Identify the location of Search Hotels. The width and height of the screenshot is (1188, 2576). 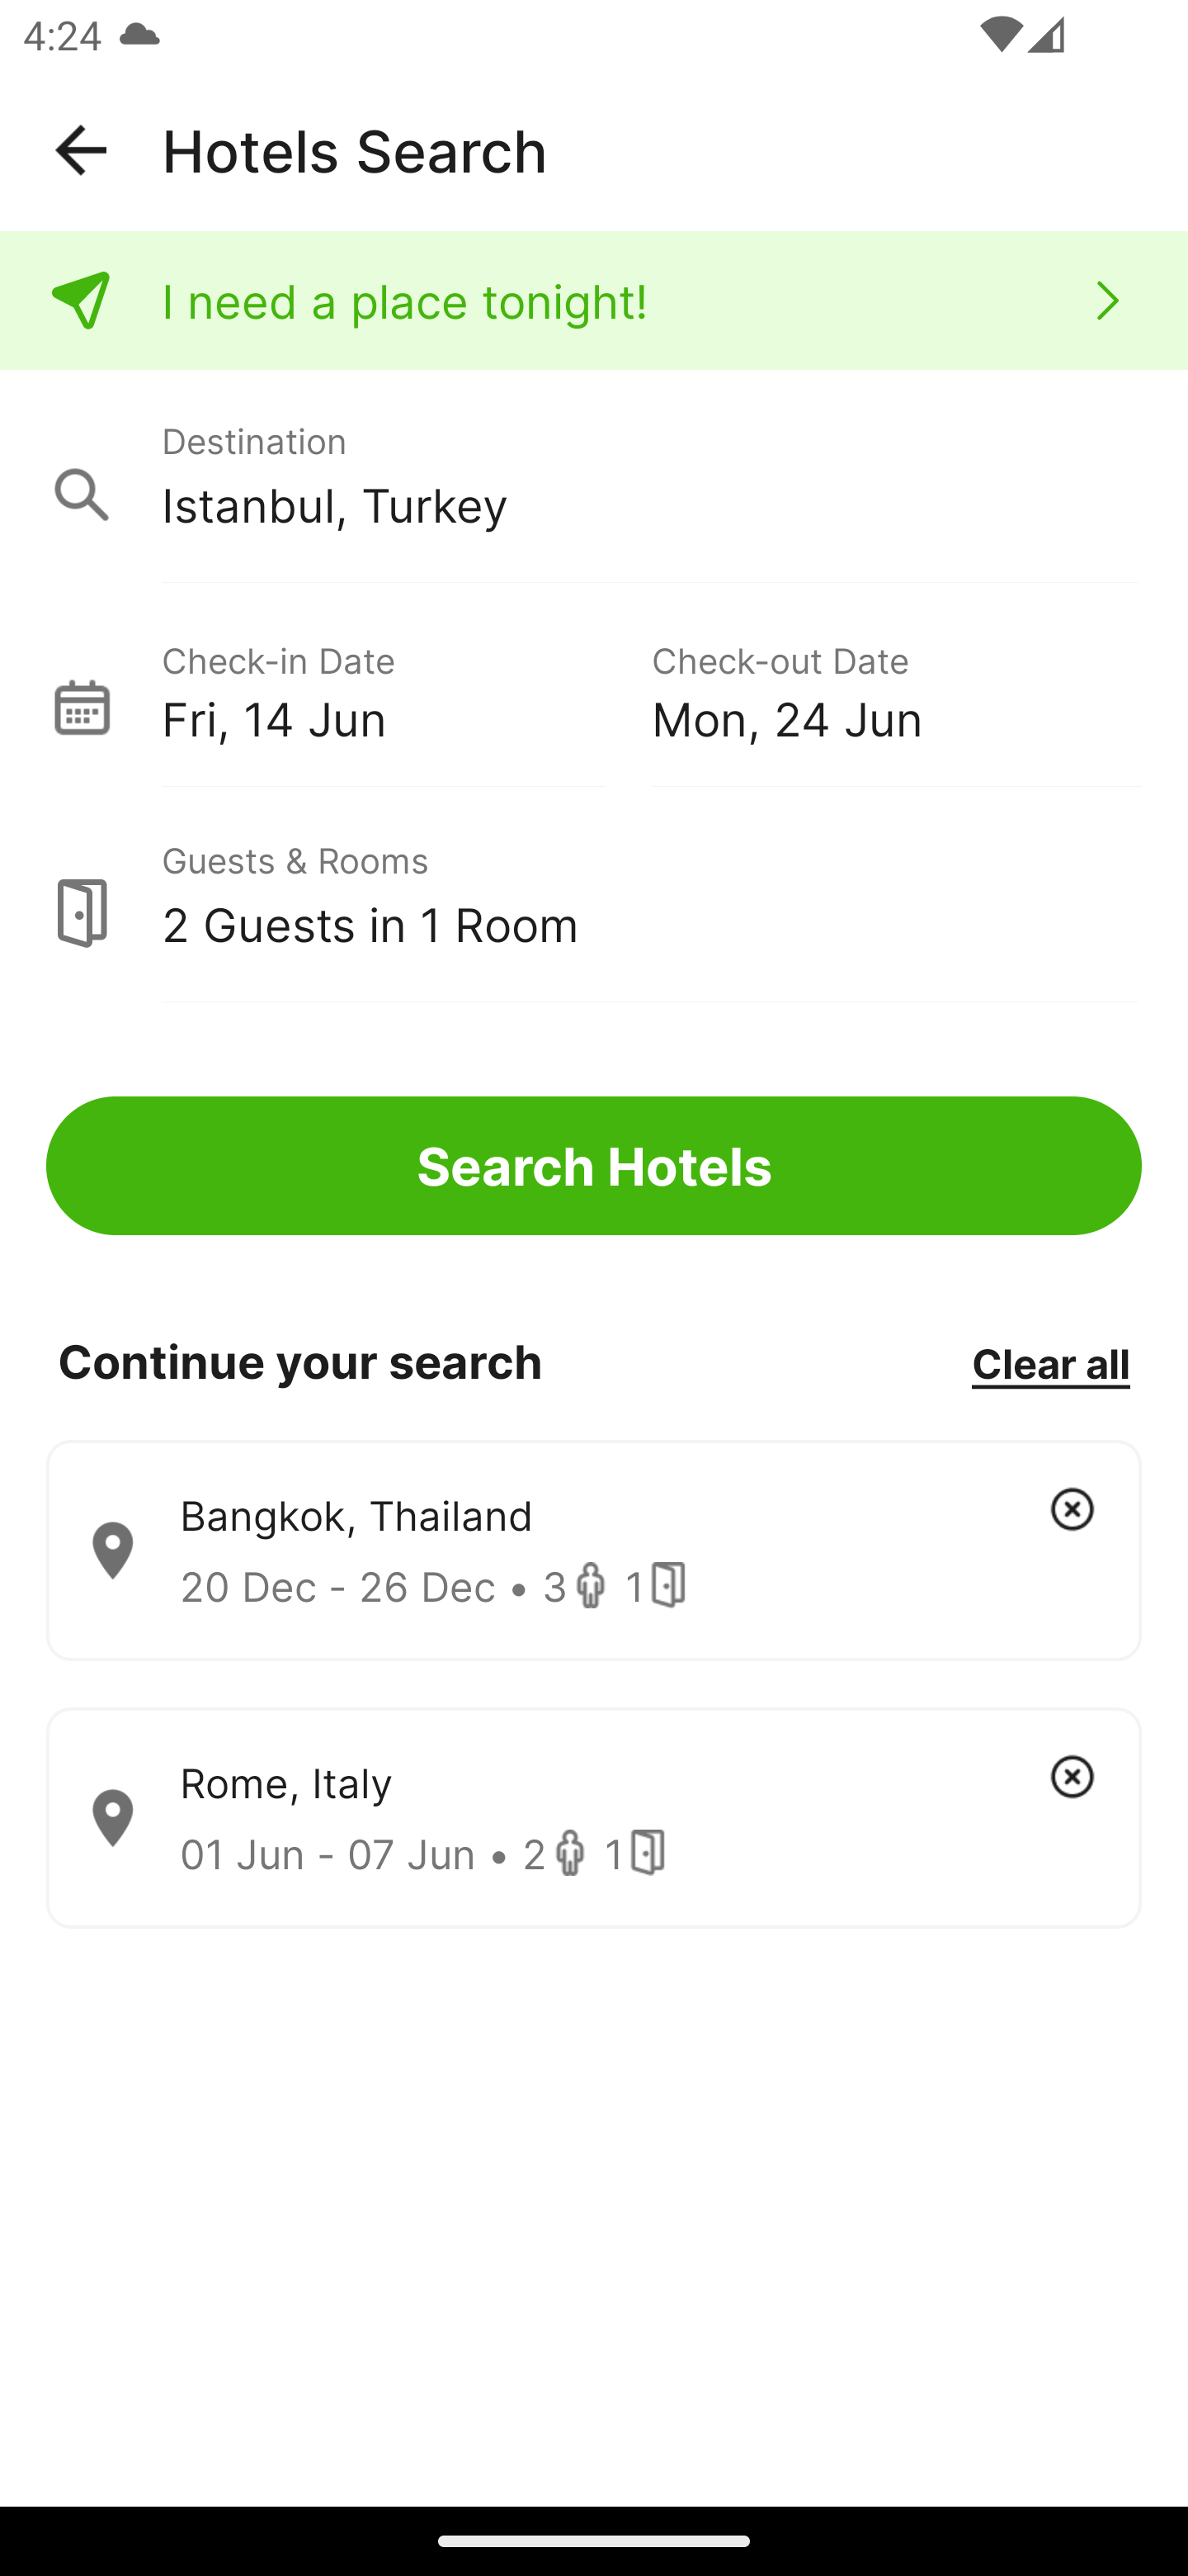
(594, 1166).